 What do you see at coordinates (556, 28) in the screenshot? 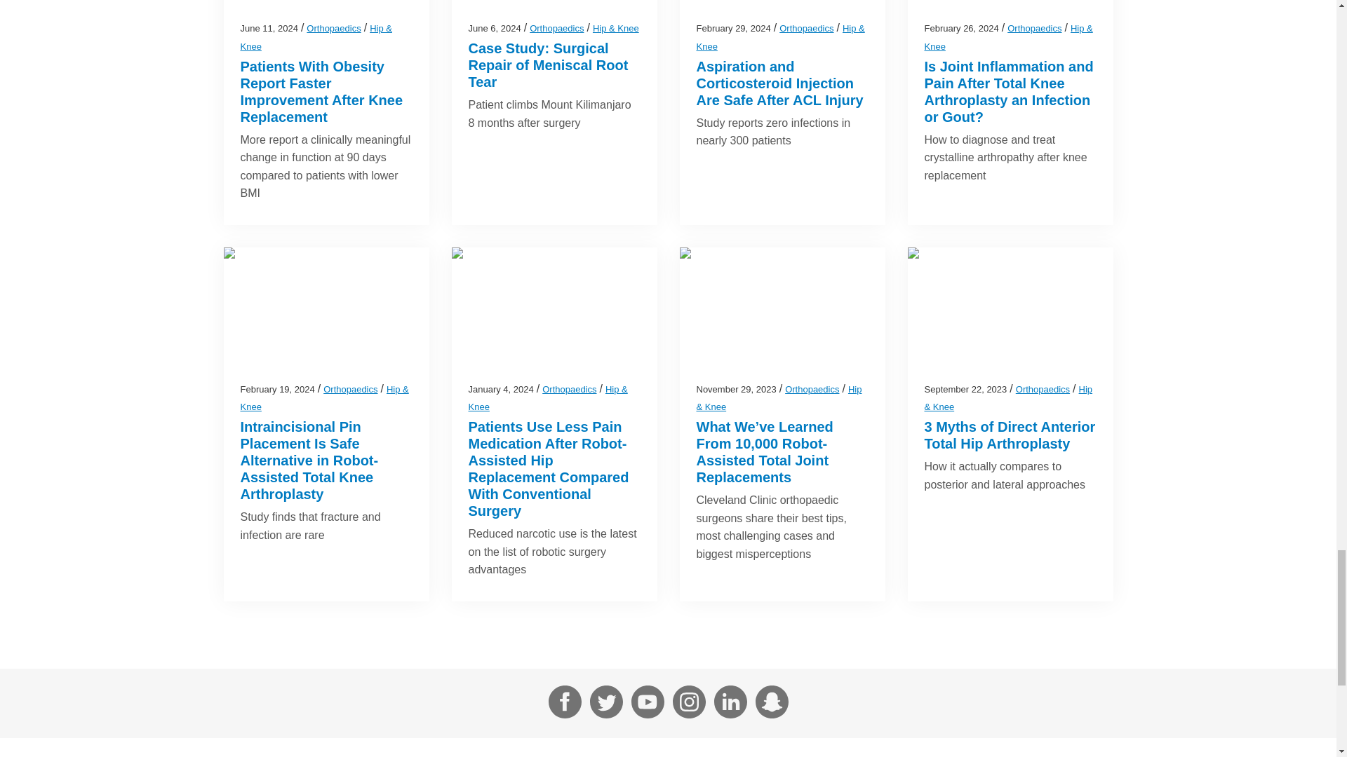
I see `Orthopaedics` at bounding box center [556, 28].